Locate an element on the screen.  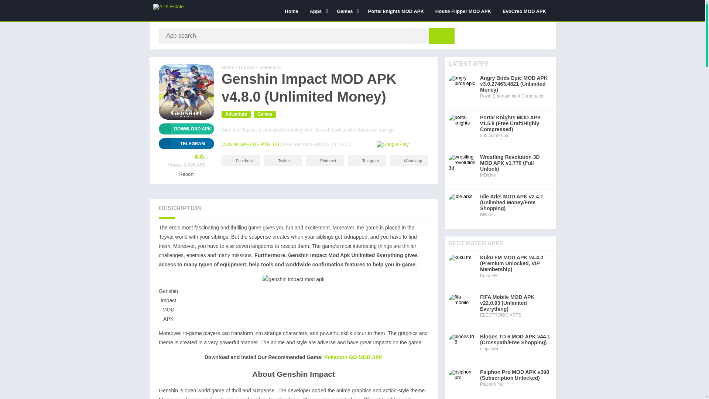
EvoCreo MOD APK is located at coordinates (524, 11).